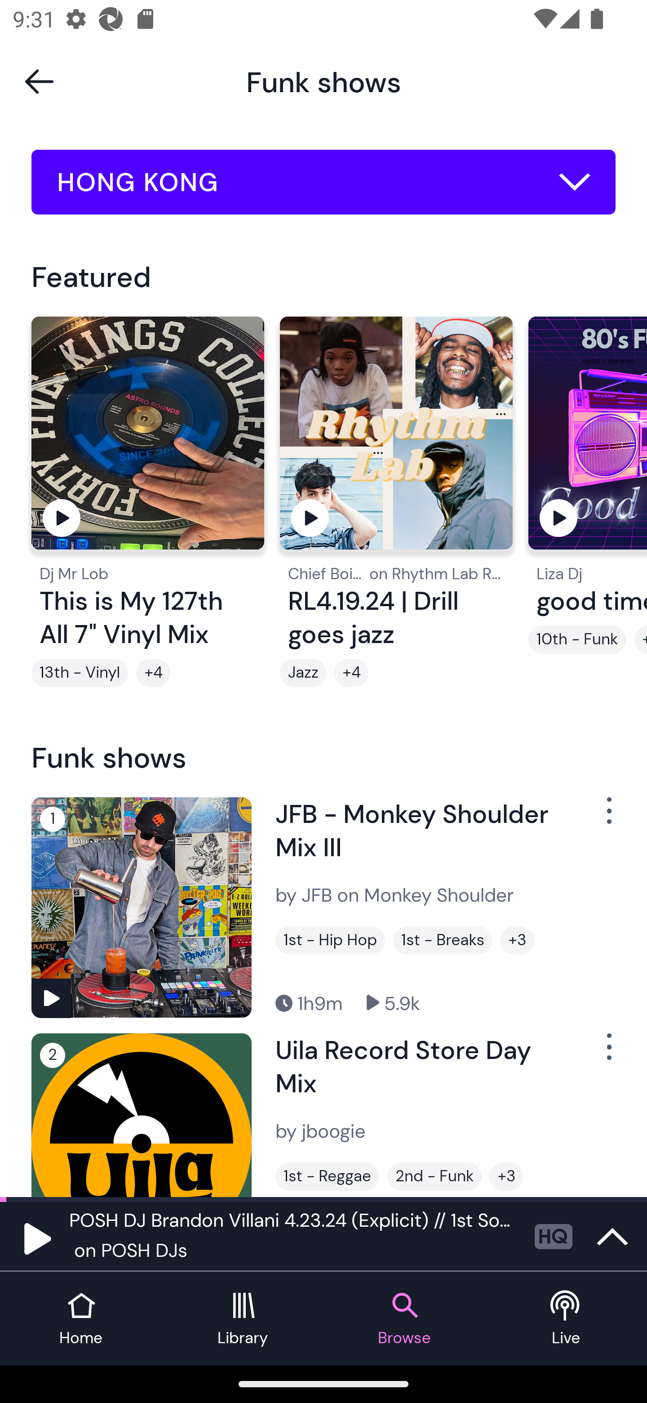 The height and width of the screenshot is (1403, 647). I want to click on Live tab Live, so click(566, 1318).